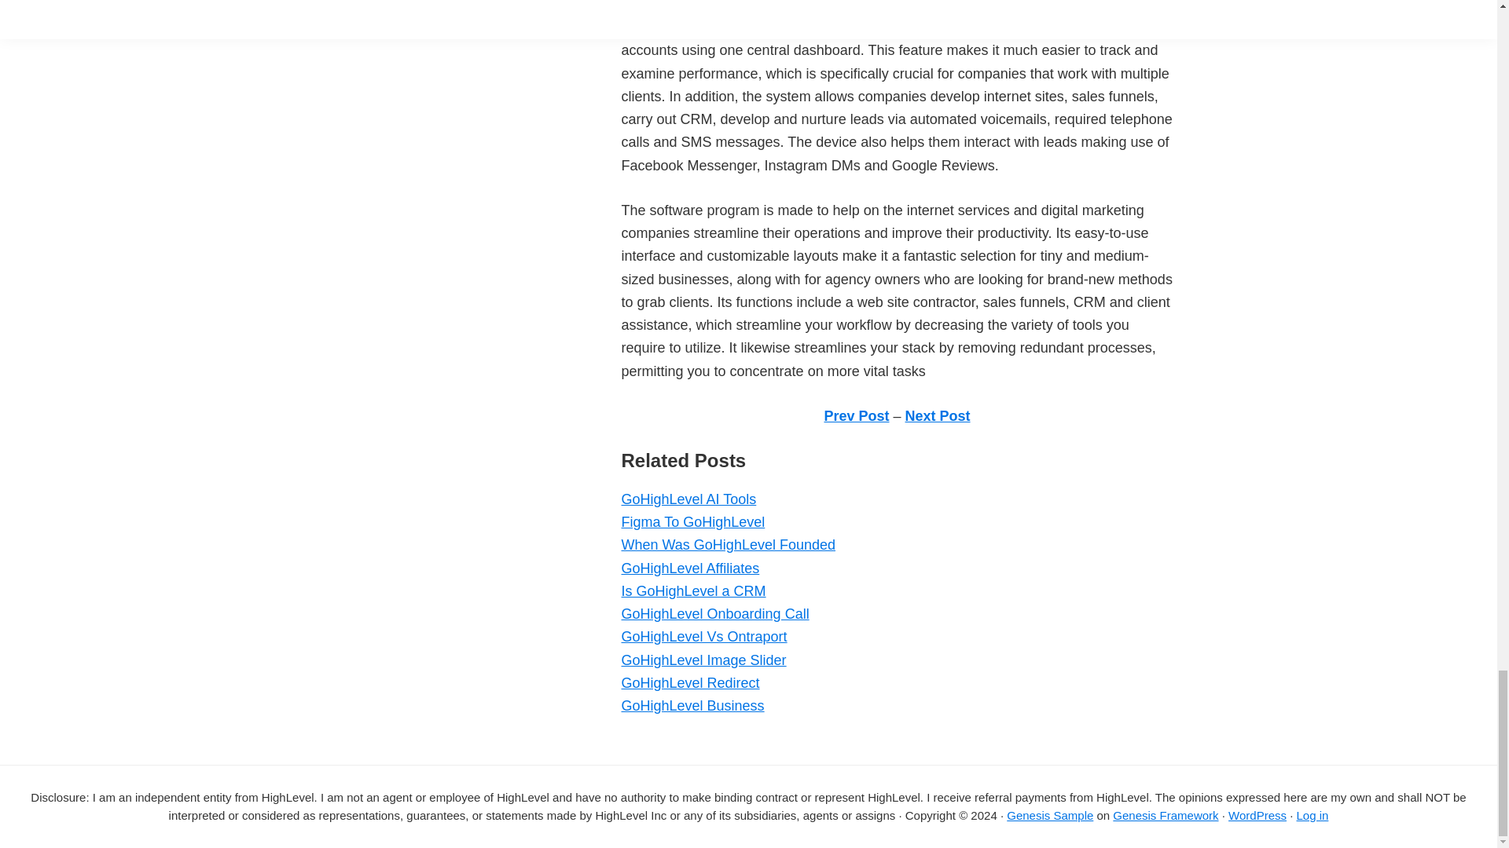 This screenshot has height=848, width=1509. Describe the element at coordinates (1049, 815) in the screenshot. I see `Genesis Sample` at that location.